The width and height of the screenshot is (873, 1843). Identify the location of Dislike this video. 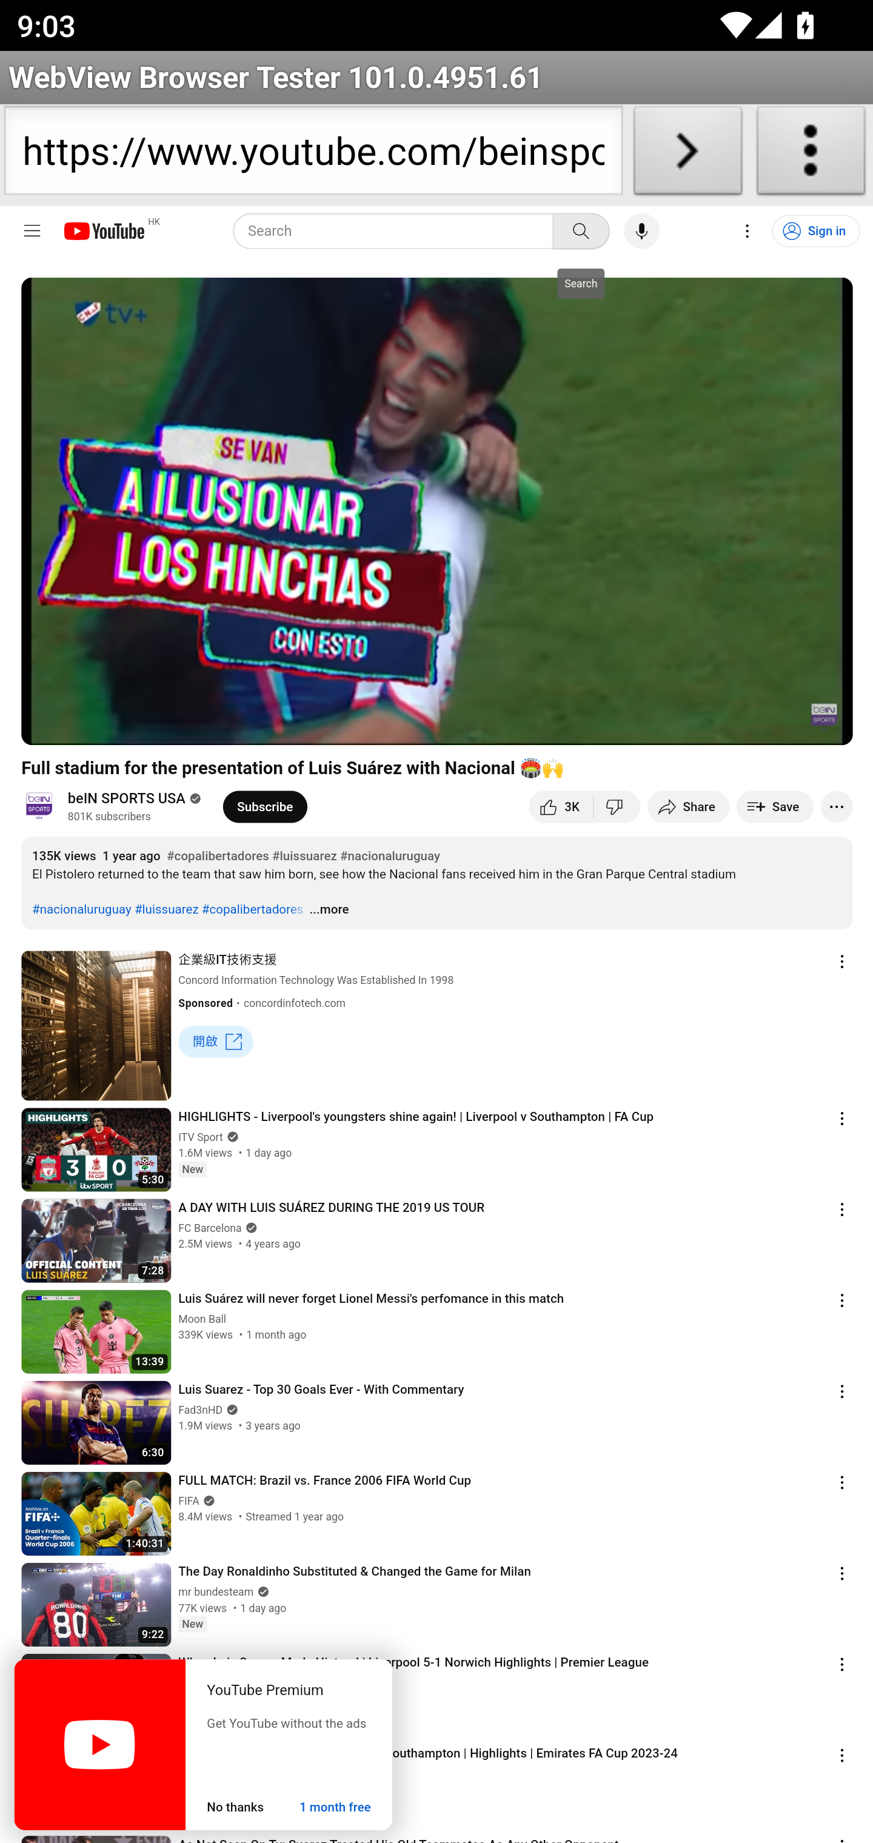
(616, 807).